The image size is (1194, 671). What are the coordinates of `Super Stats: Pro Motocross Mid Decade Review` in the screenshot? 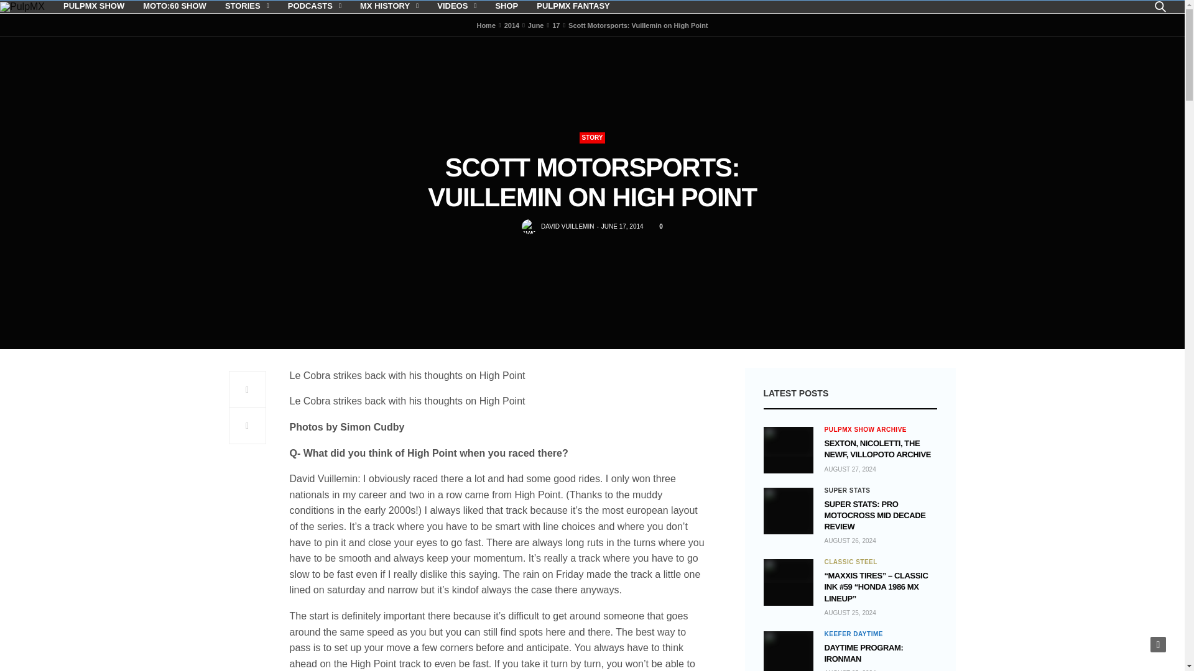 It's located at (789, 511).